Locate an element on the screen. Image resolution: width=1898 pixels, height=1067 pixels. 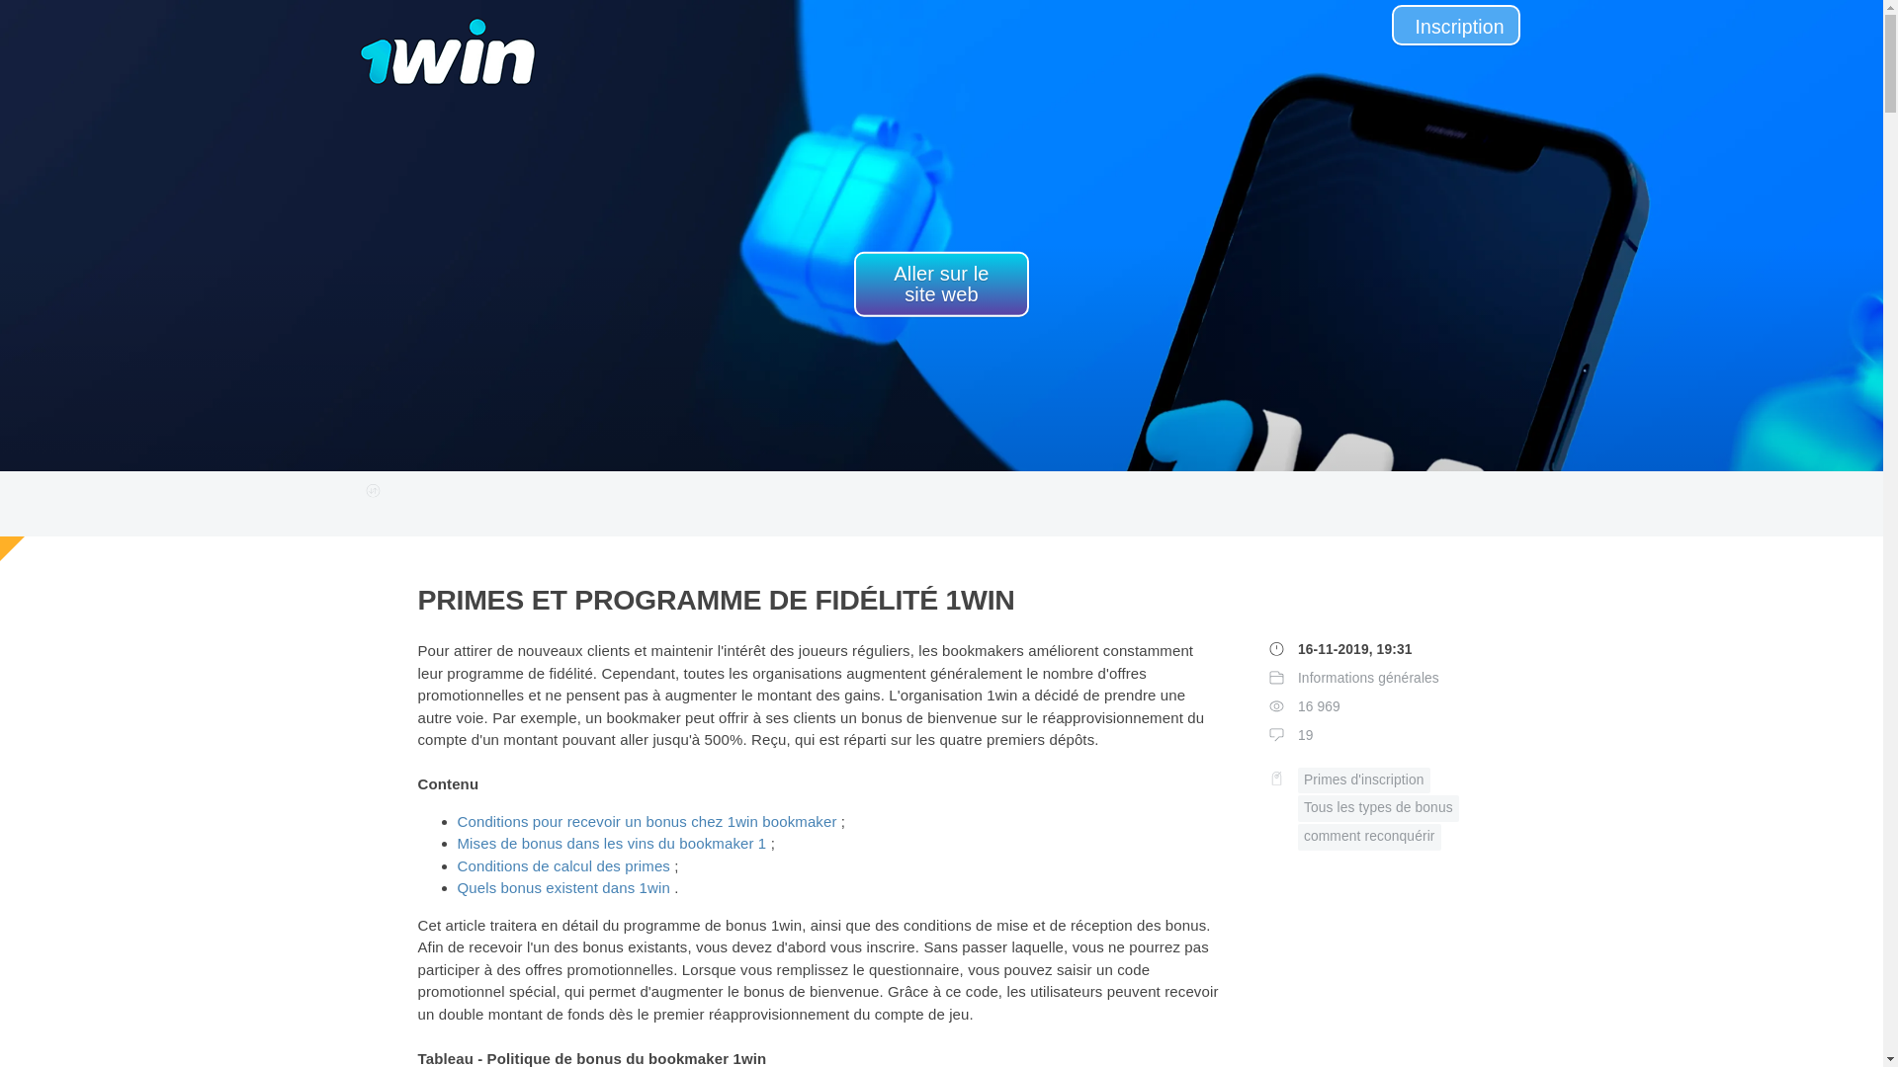
Quels bonus existent dans 1win is located at coordinates (563, 887).